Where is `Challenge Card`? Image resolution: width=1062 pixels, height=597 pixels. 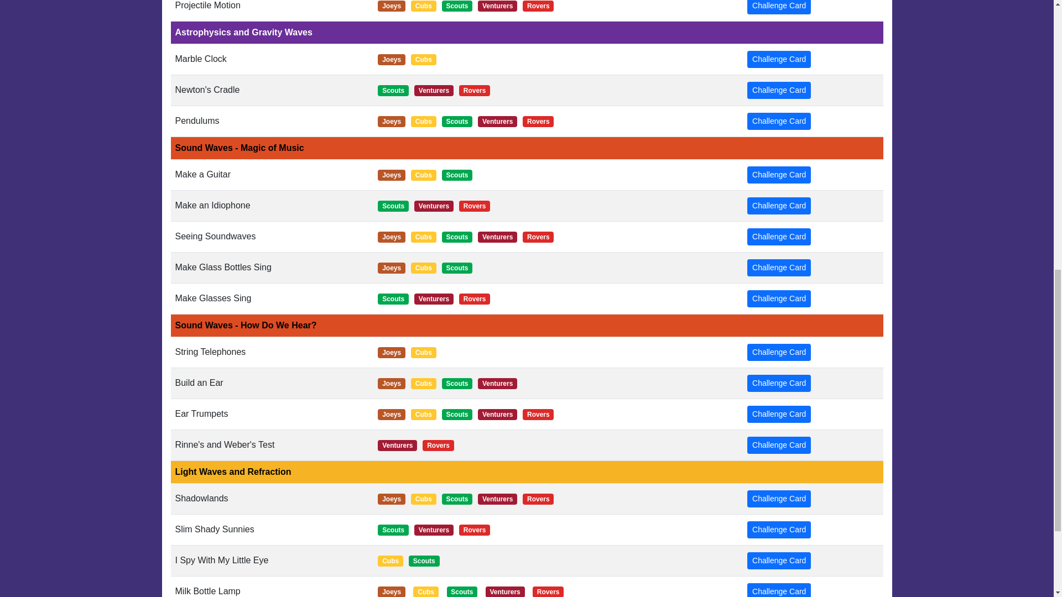
Challenge Card is located at coordinates (779, 90).